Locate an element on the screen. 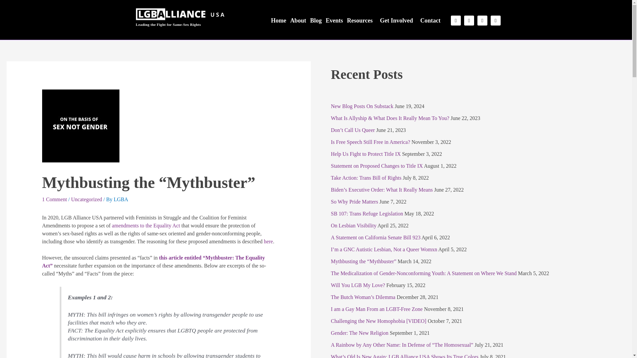 The width and height of the screenshot is (637, 358). amendments to the Equality Act is located at coordinates (146, 225).